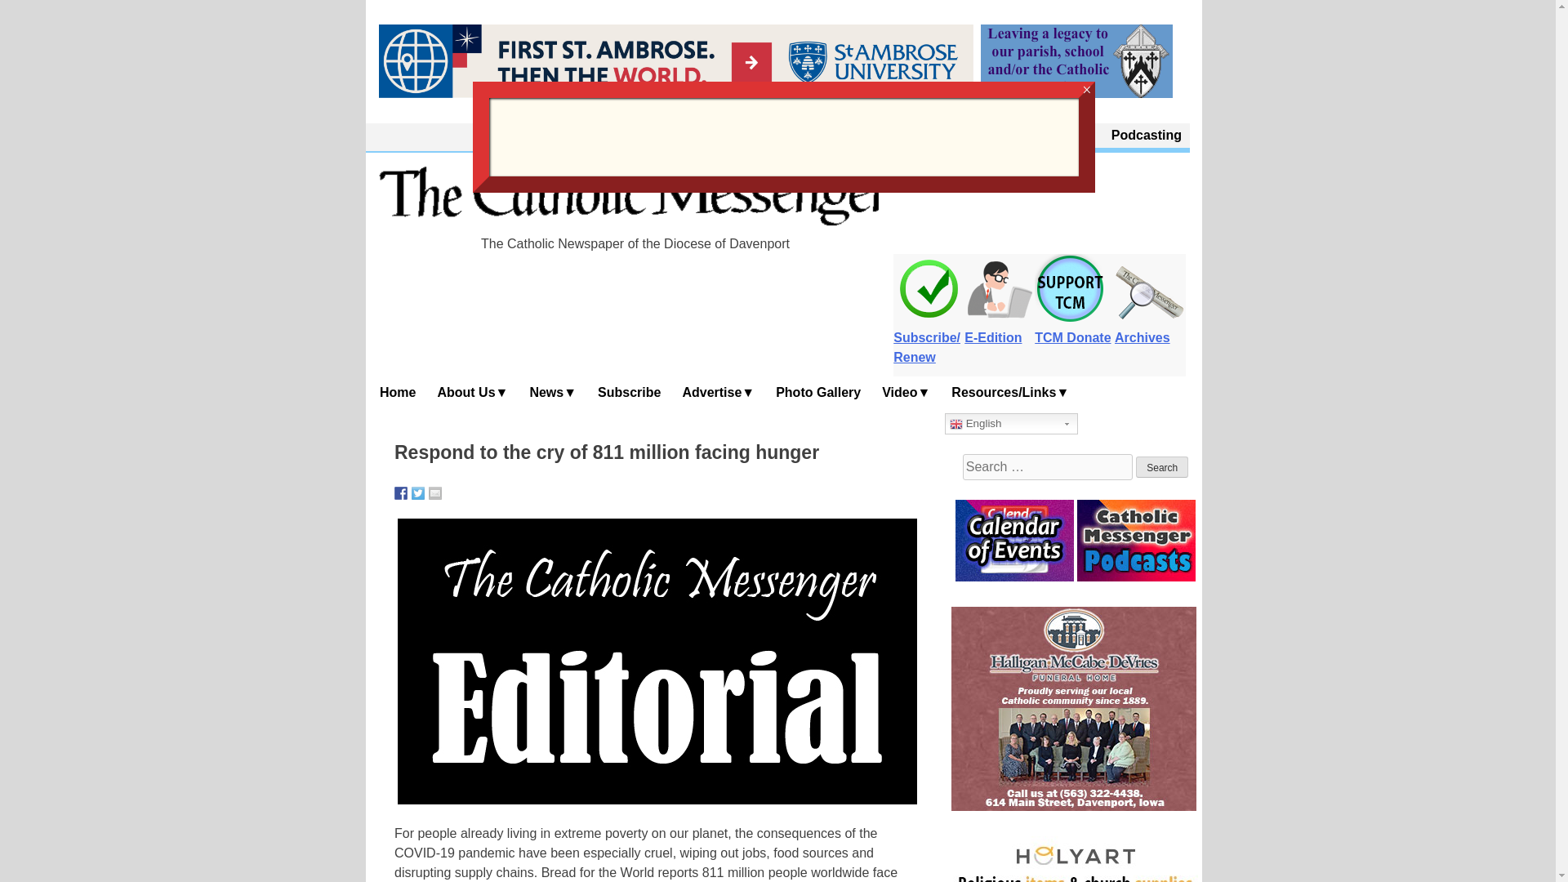  What do you see at coordinates (719, 392) in the screenshot?
I see `Advertise` at bounding box center [719, 392].